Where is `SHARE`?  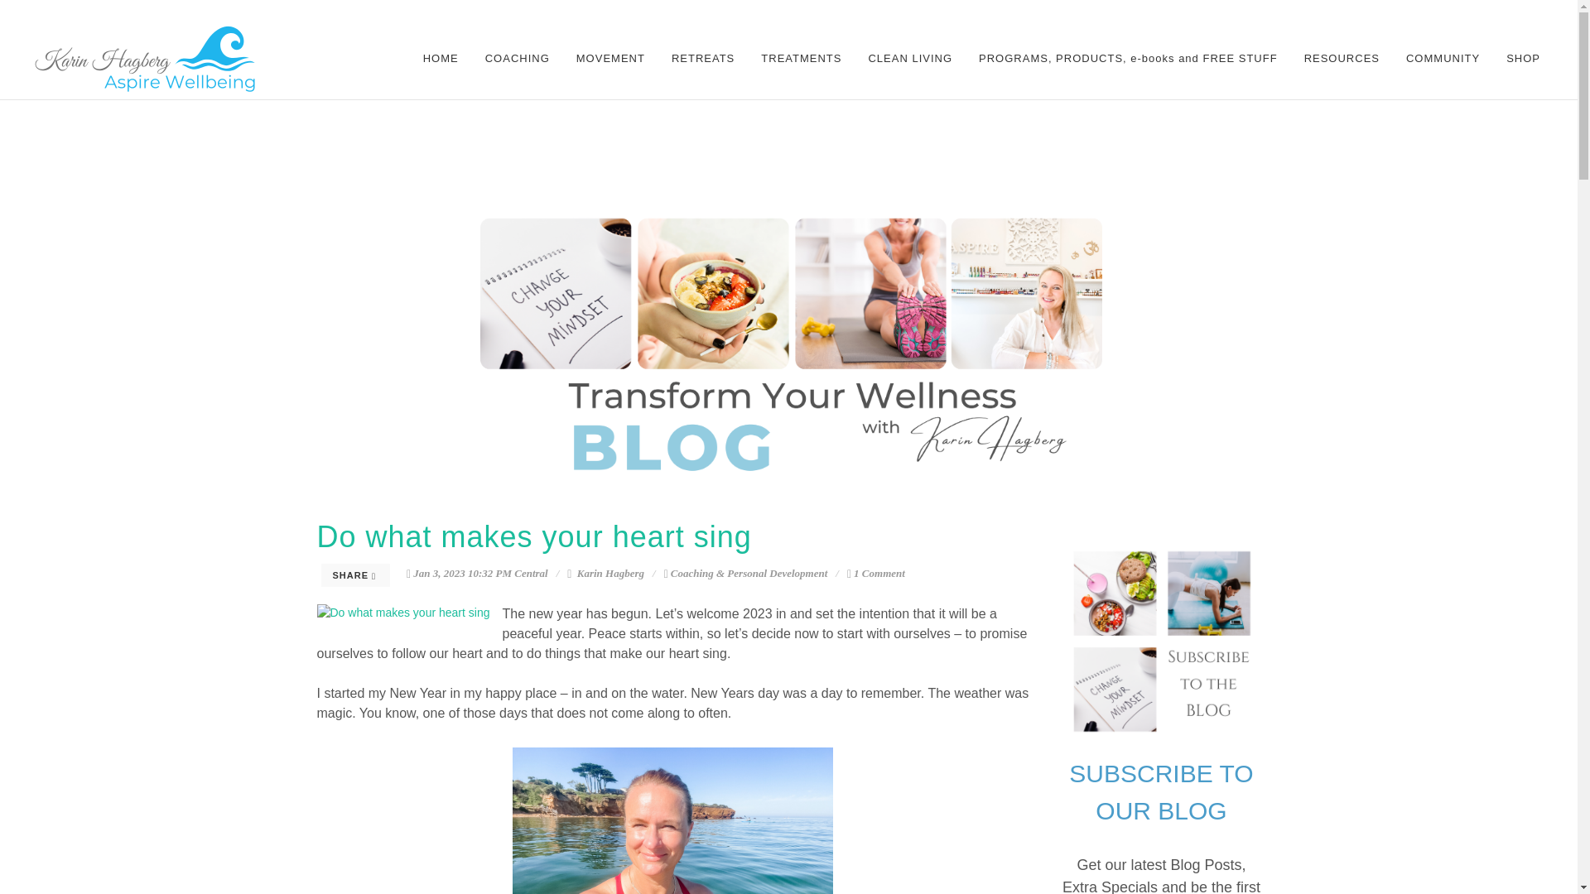
SHARE is located at coordinates (356, 574).